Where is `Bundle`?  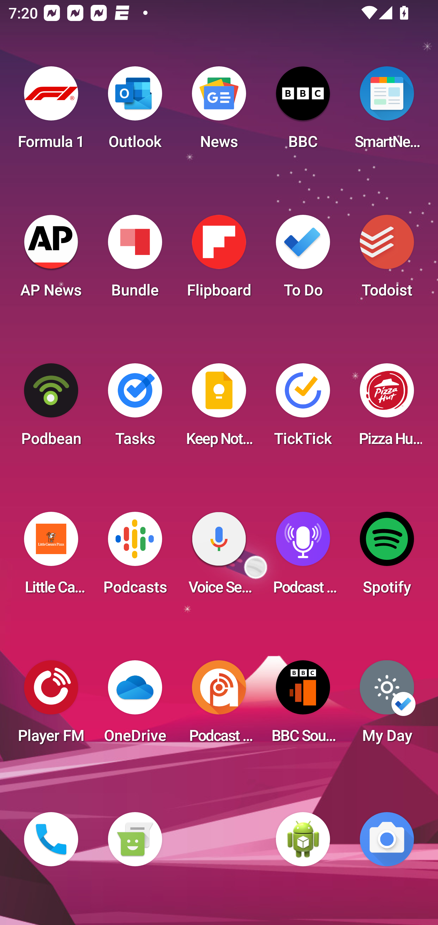
Bundle is located at coordinates (135, 260).